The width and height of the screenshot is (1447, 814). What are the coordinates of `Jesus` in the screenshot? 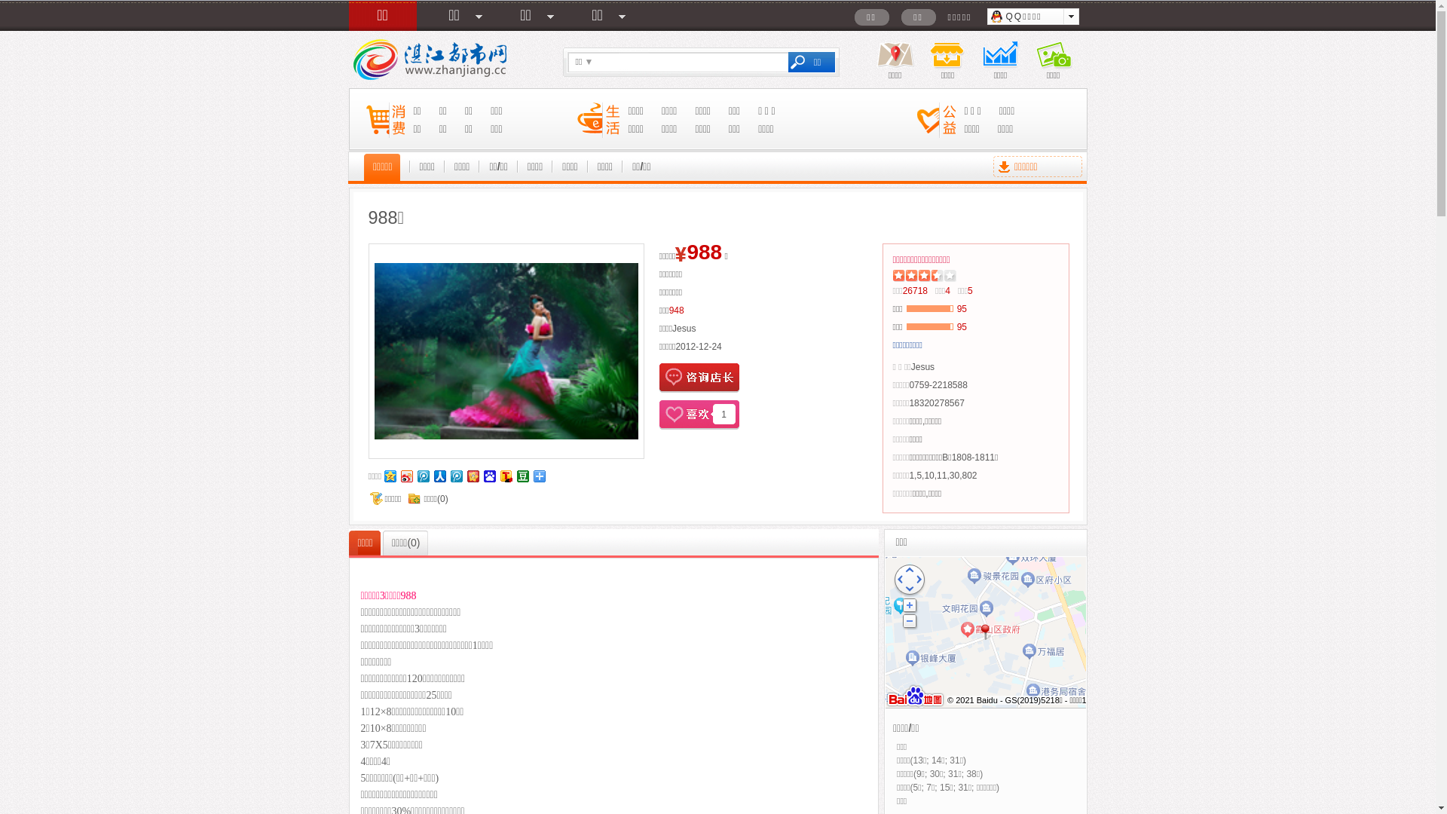 It's located at (684, 329).